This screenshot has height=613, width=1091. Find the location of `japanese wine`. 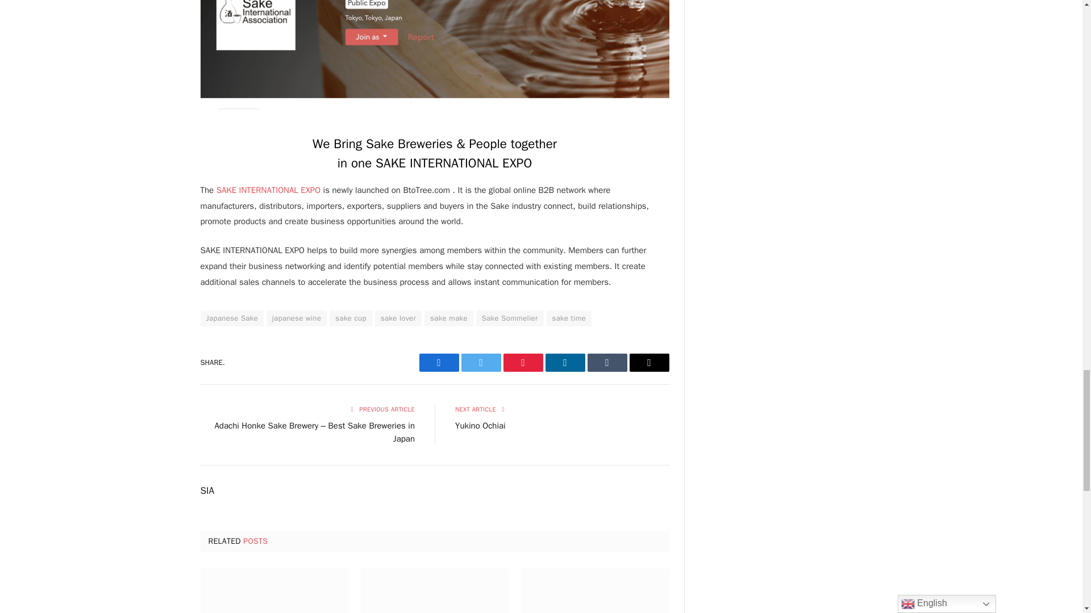

japanese wine is located at coordinates (296, 318).